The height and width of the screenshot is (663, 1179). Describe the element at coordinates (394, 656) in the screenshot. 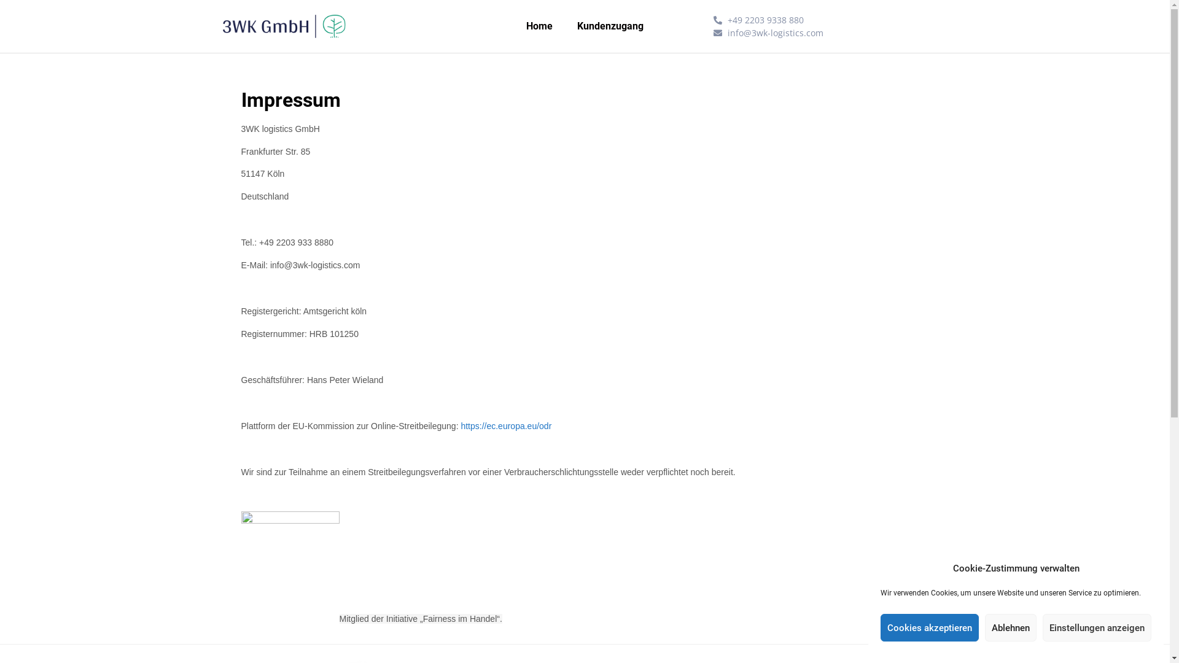

I see `https://www.fairness-im-handel.de` at that location.